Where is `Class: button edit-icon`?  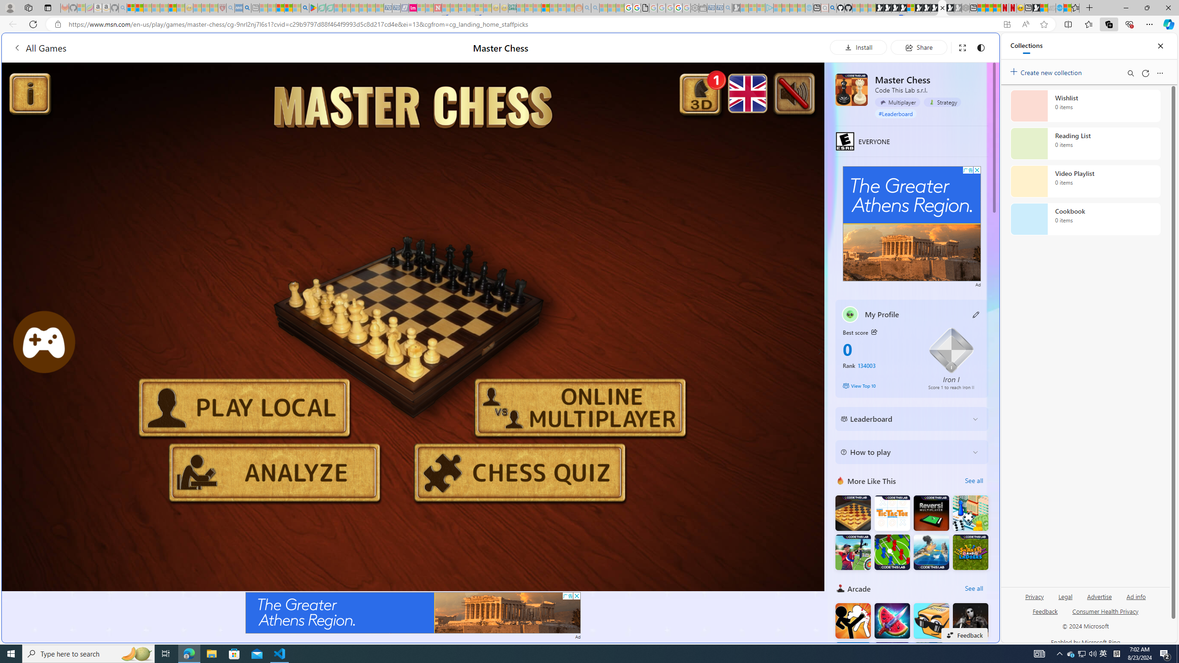 Class: button edit-icon is located at coordinates (976, 314).